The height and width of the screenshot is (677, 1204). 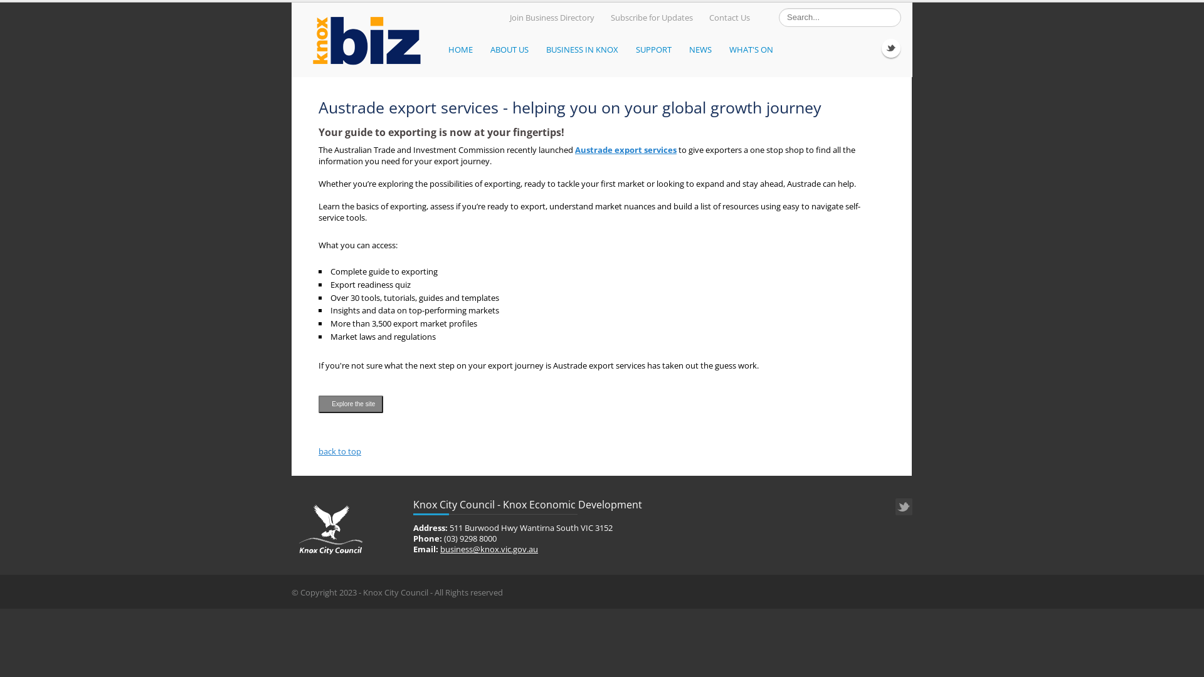 What do you see at coordinates (489, 549) in the screenshot?
I see `business@knox.vic.gov.au` at bounding box center [489, 549].